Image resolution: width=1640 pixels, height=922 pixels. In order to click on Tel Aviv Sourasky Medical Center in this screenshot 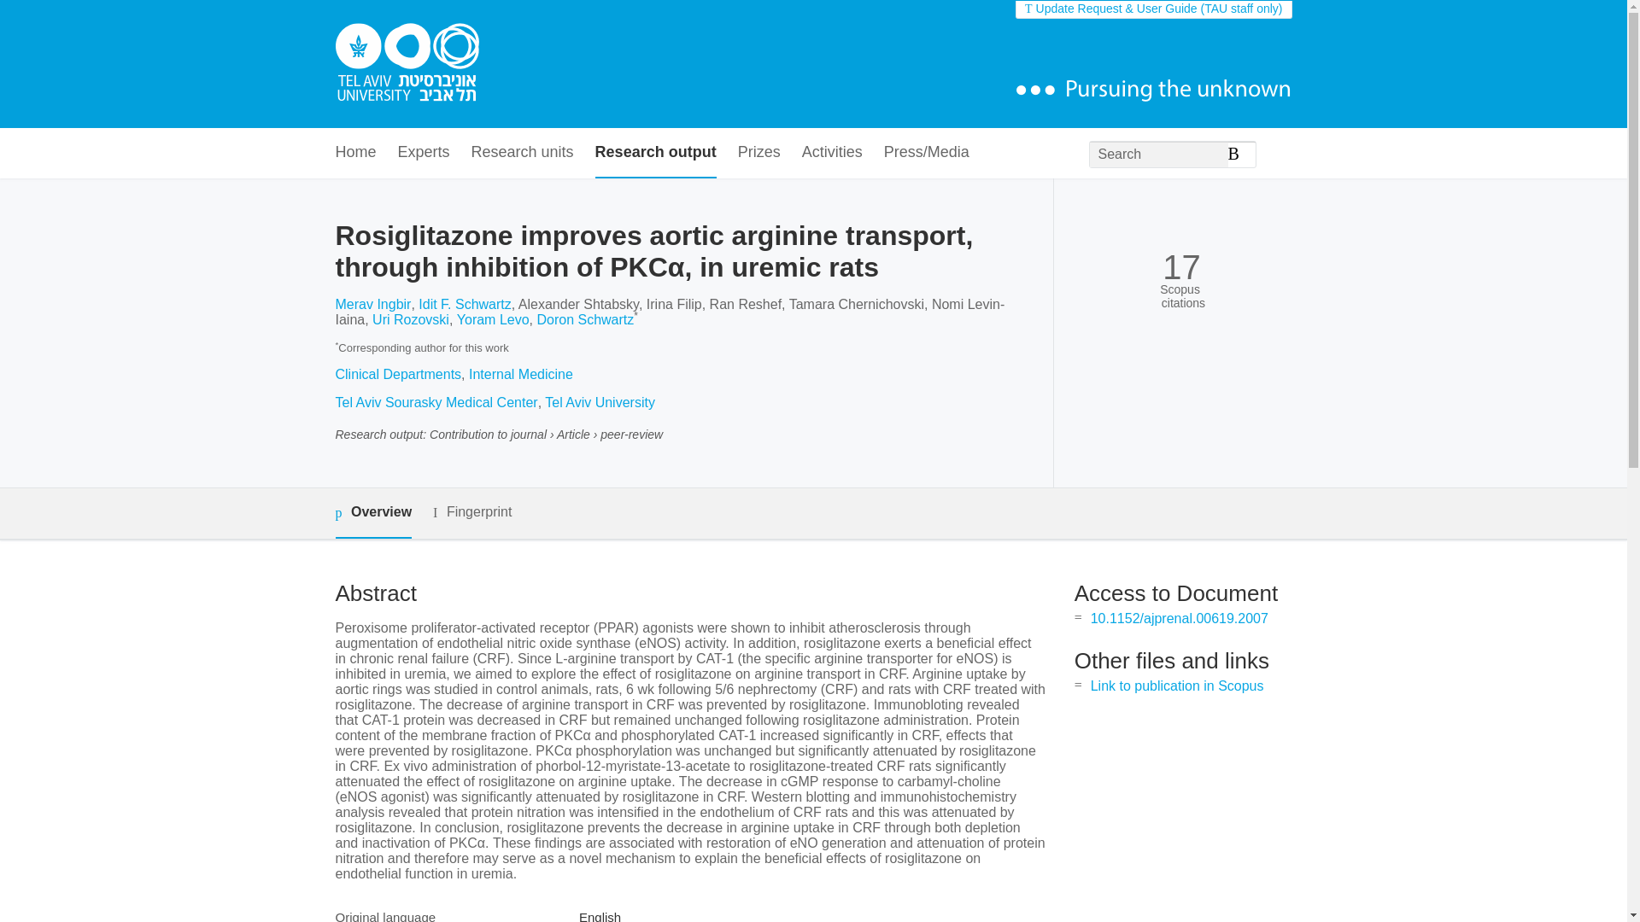, I will do `click(436, 402)`.